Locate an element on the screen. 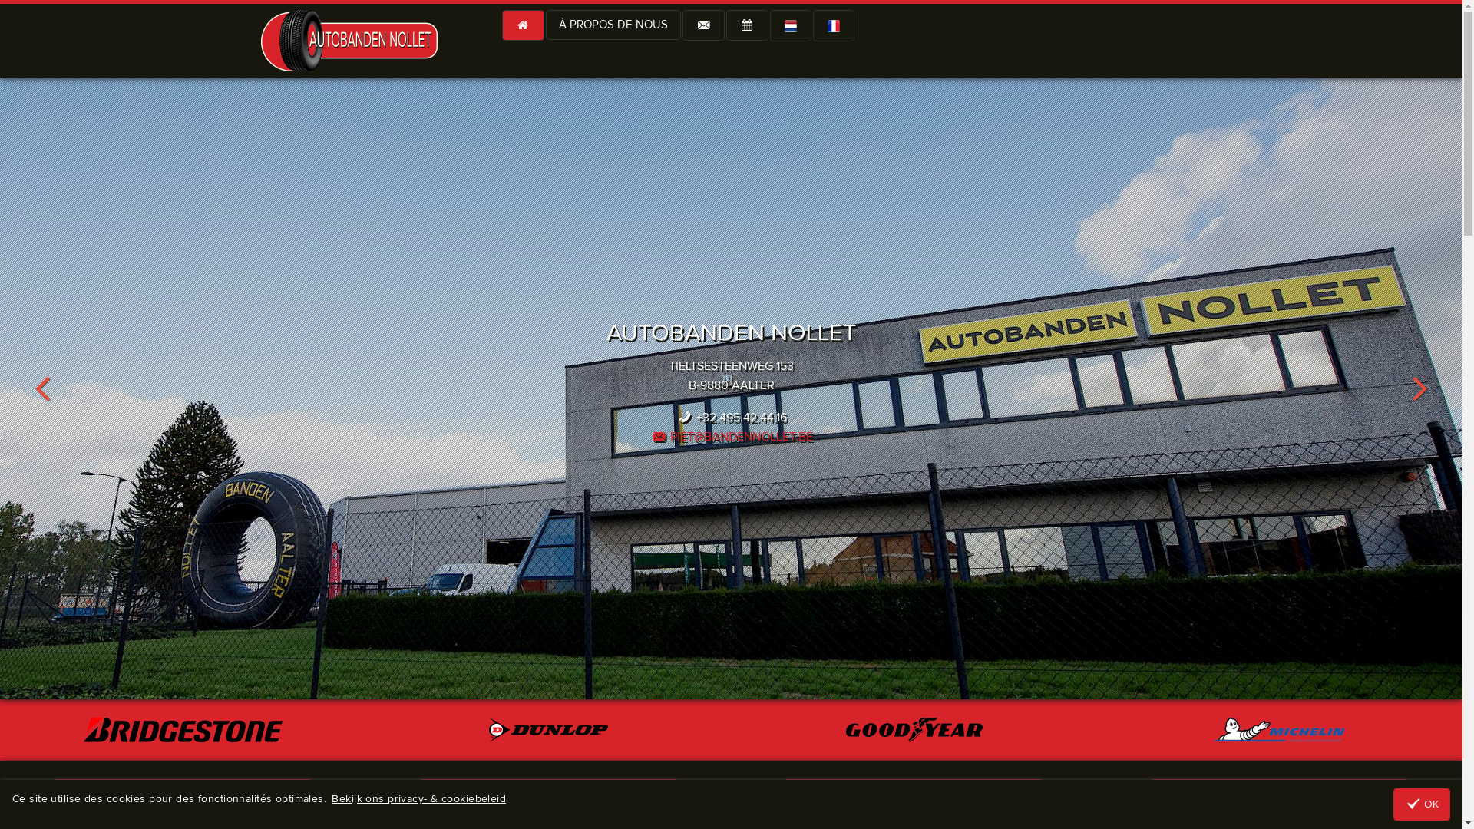  Bienvenue chez 'autobanden Nollet' is located at coordinates (524, 25).